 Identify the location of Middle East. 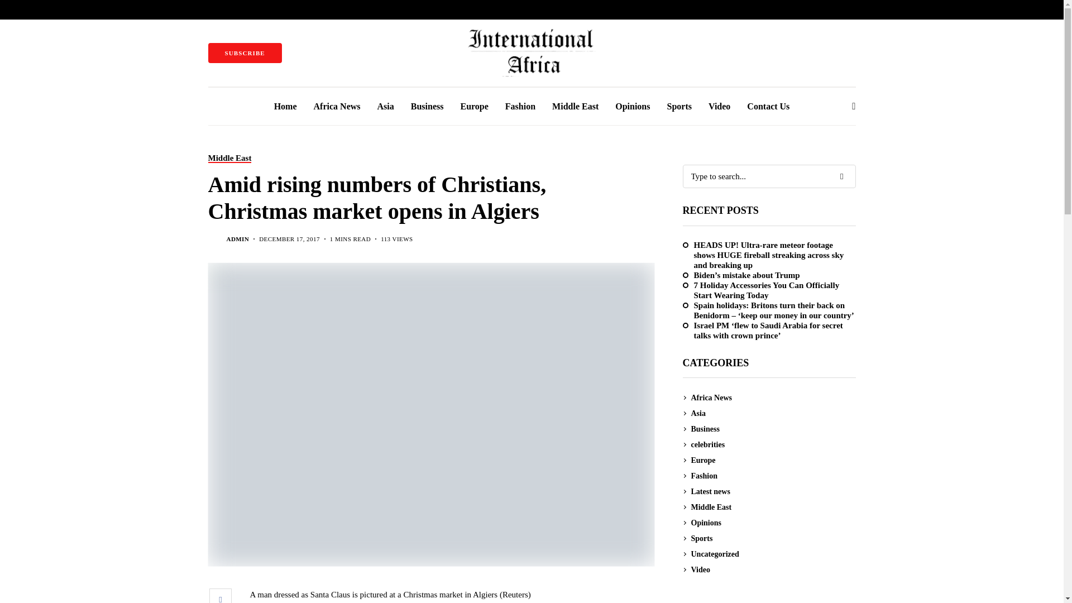
(229, 158).